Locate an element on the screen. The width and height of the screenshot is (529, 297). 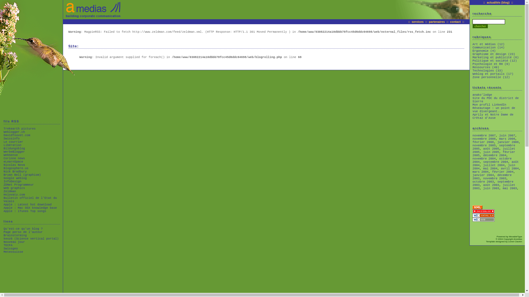
septembre 2003 is located at coordinates (493, 183).